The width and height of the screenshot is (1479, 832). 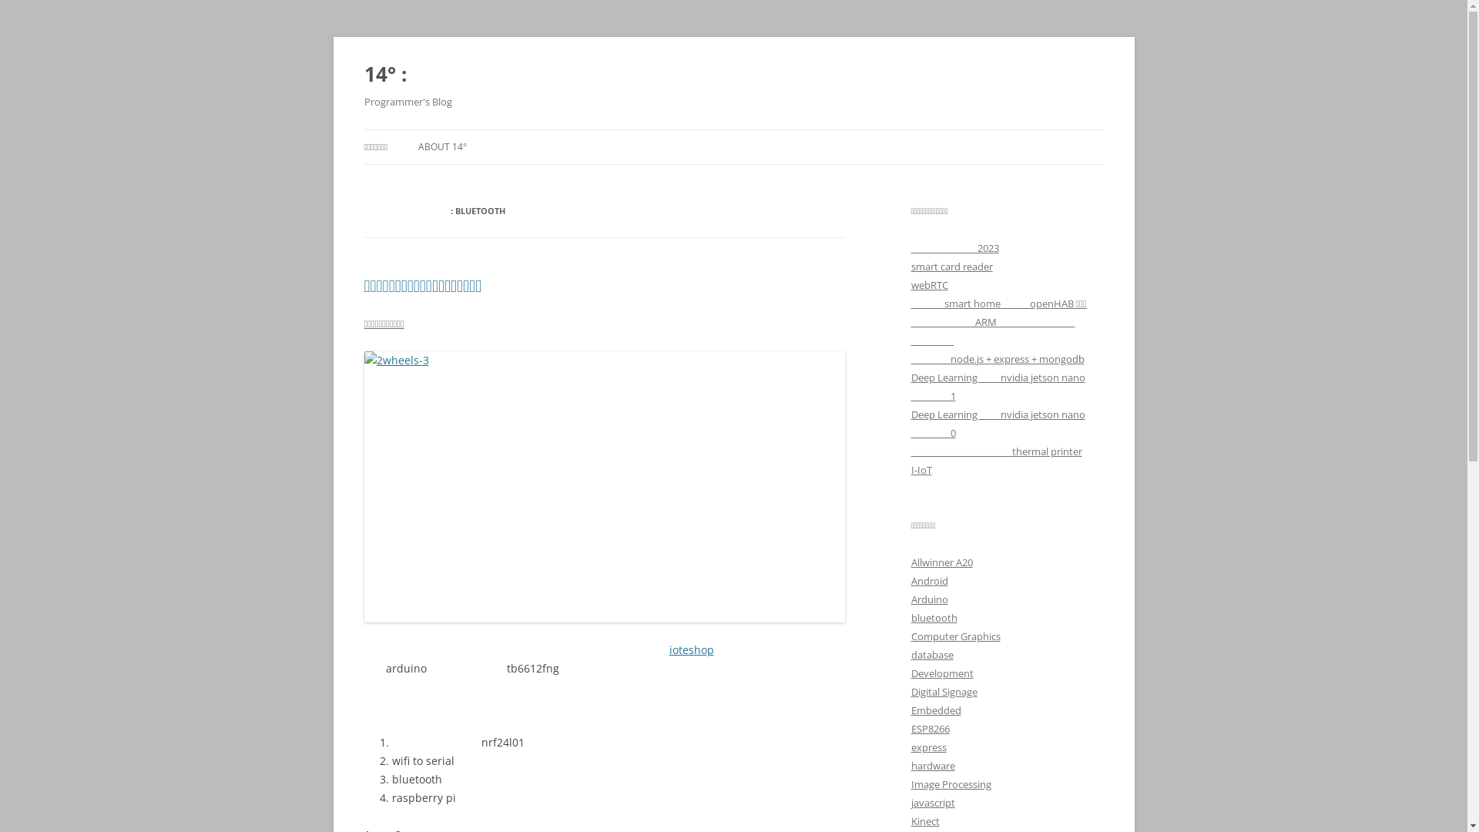 I want to click on ioteshop, so click(x=691, y=650).